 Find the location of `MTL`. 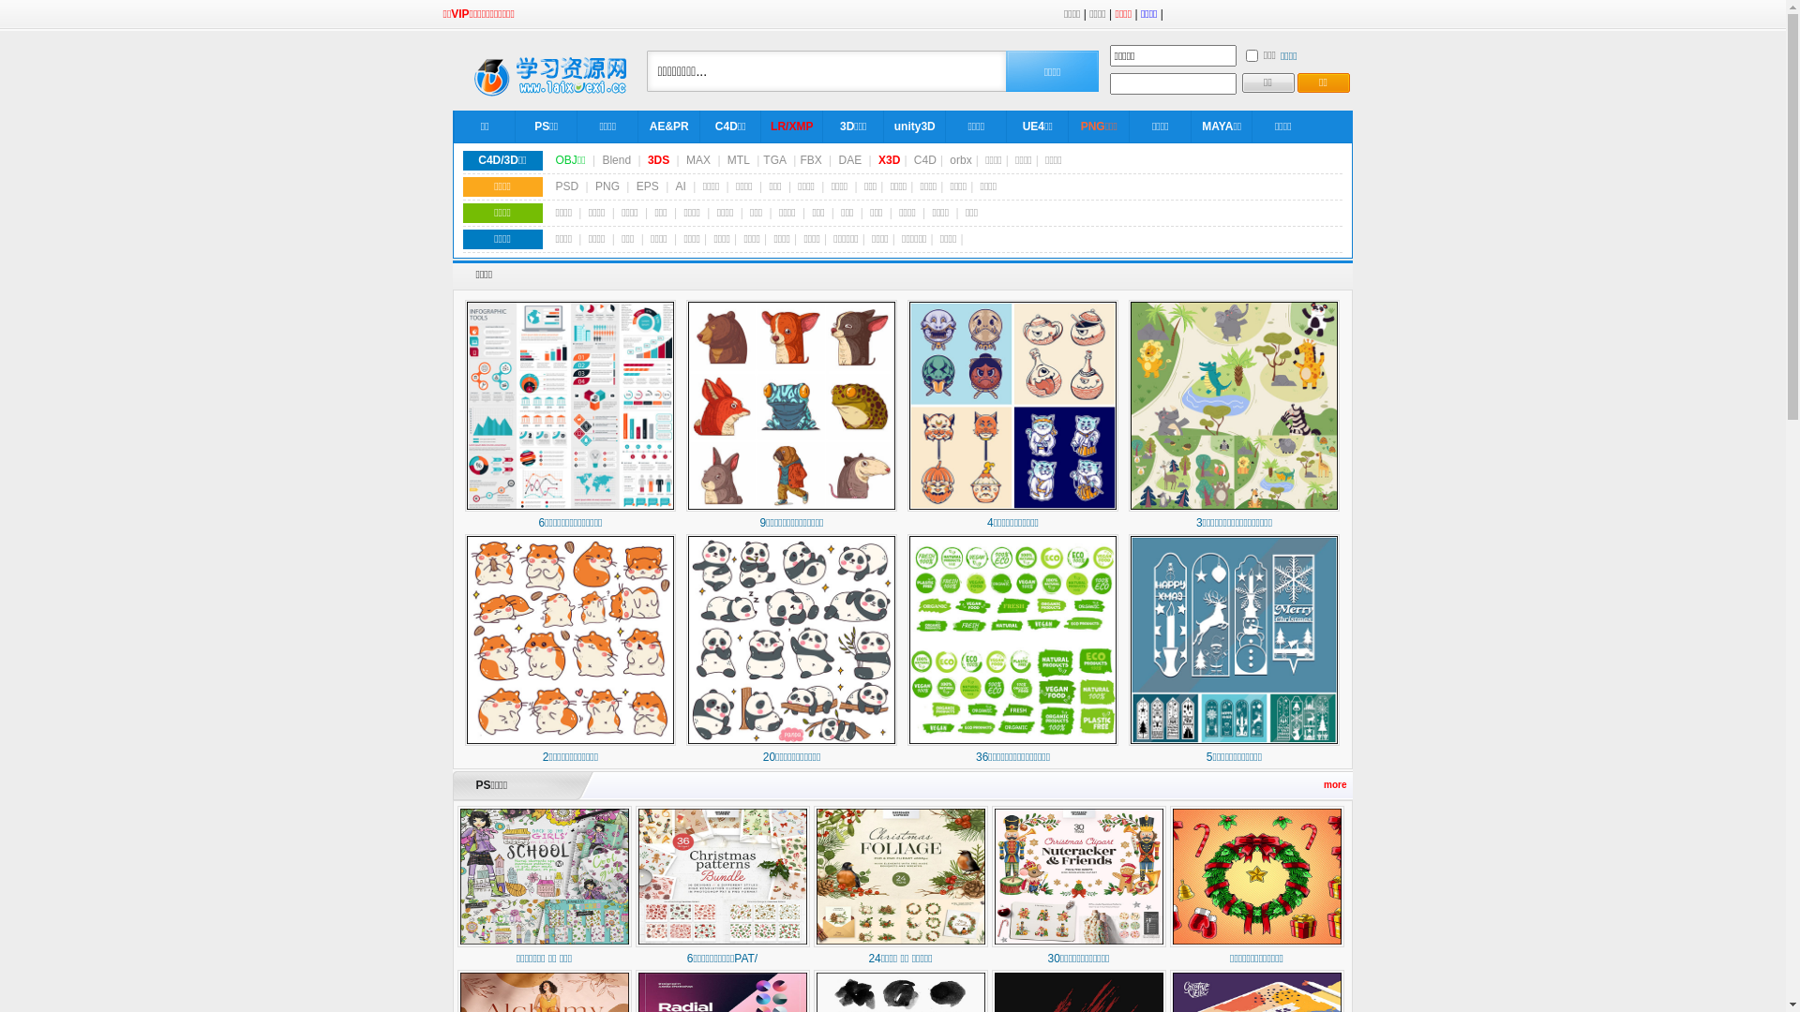

MTL is located at coordinates (739, 160).